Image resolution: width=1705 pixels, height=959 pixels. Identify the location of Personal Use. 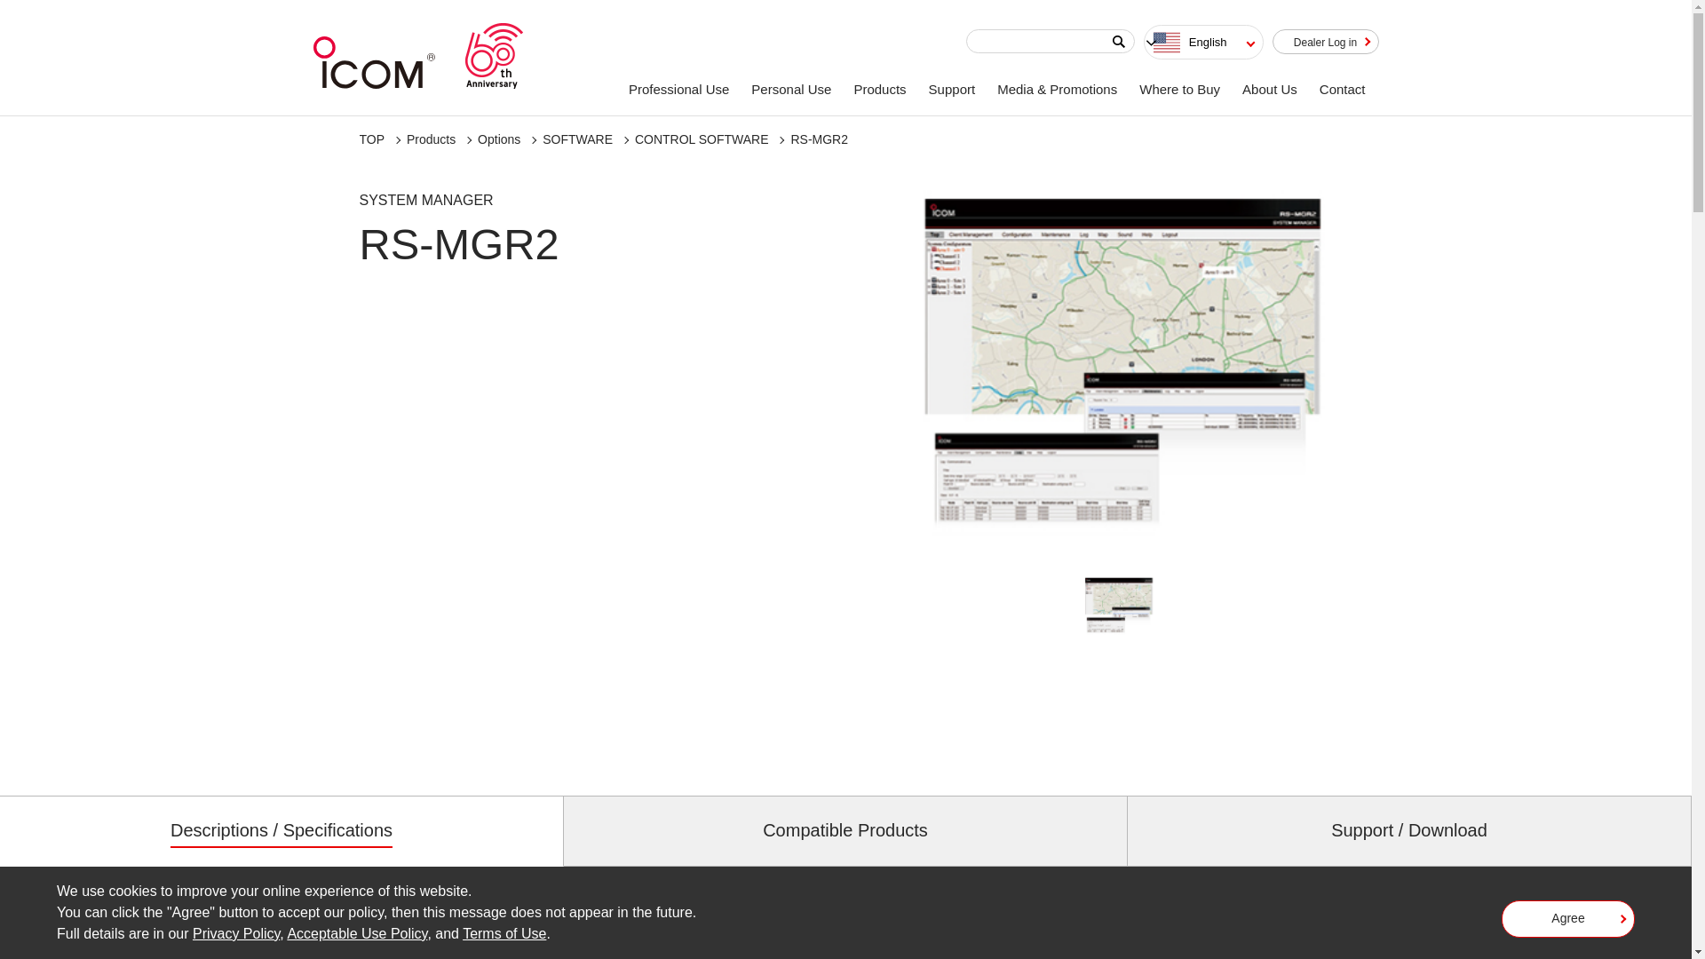
(792, 89).